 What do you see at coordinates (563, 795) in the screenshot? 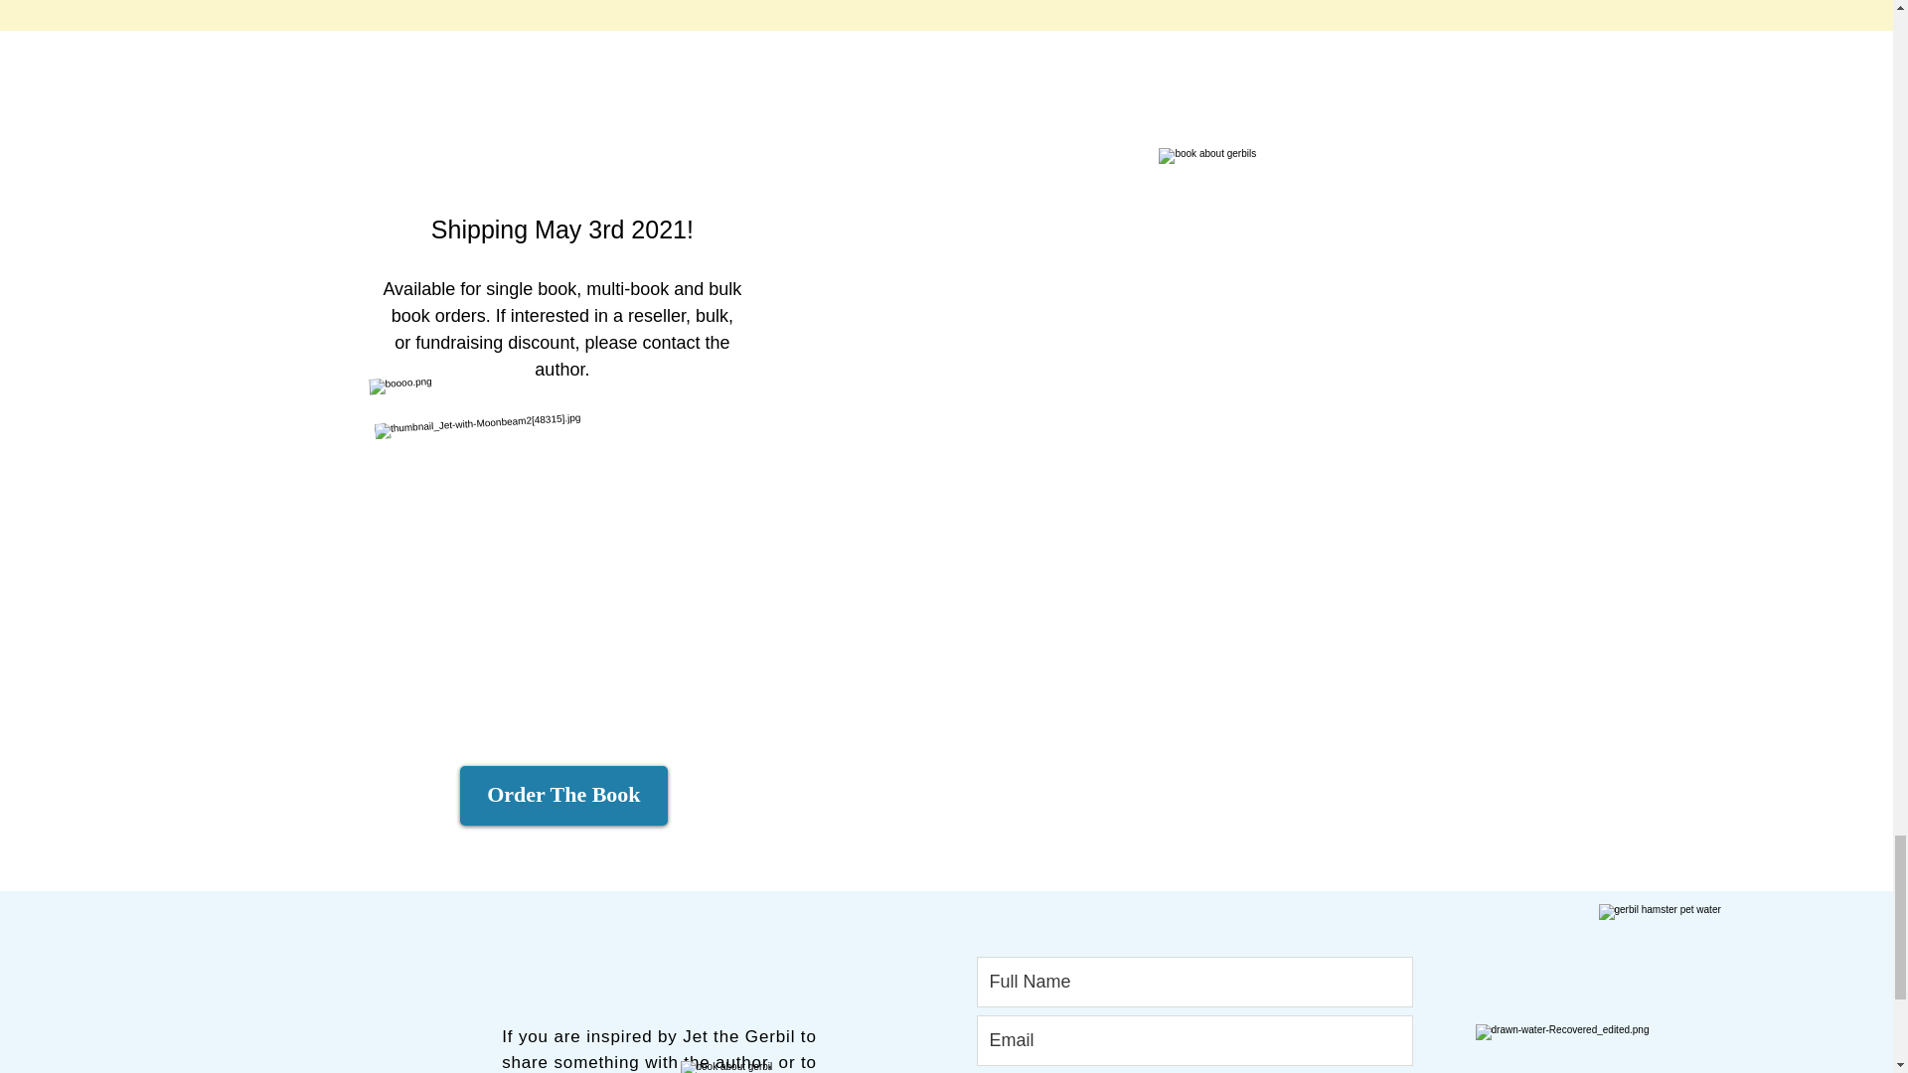
I see `Order The Book` at bounding box center [563, 795].